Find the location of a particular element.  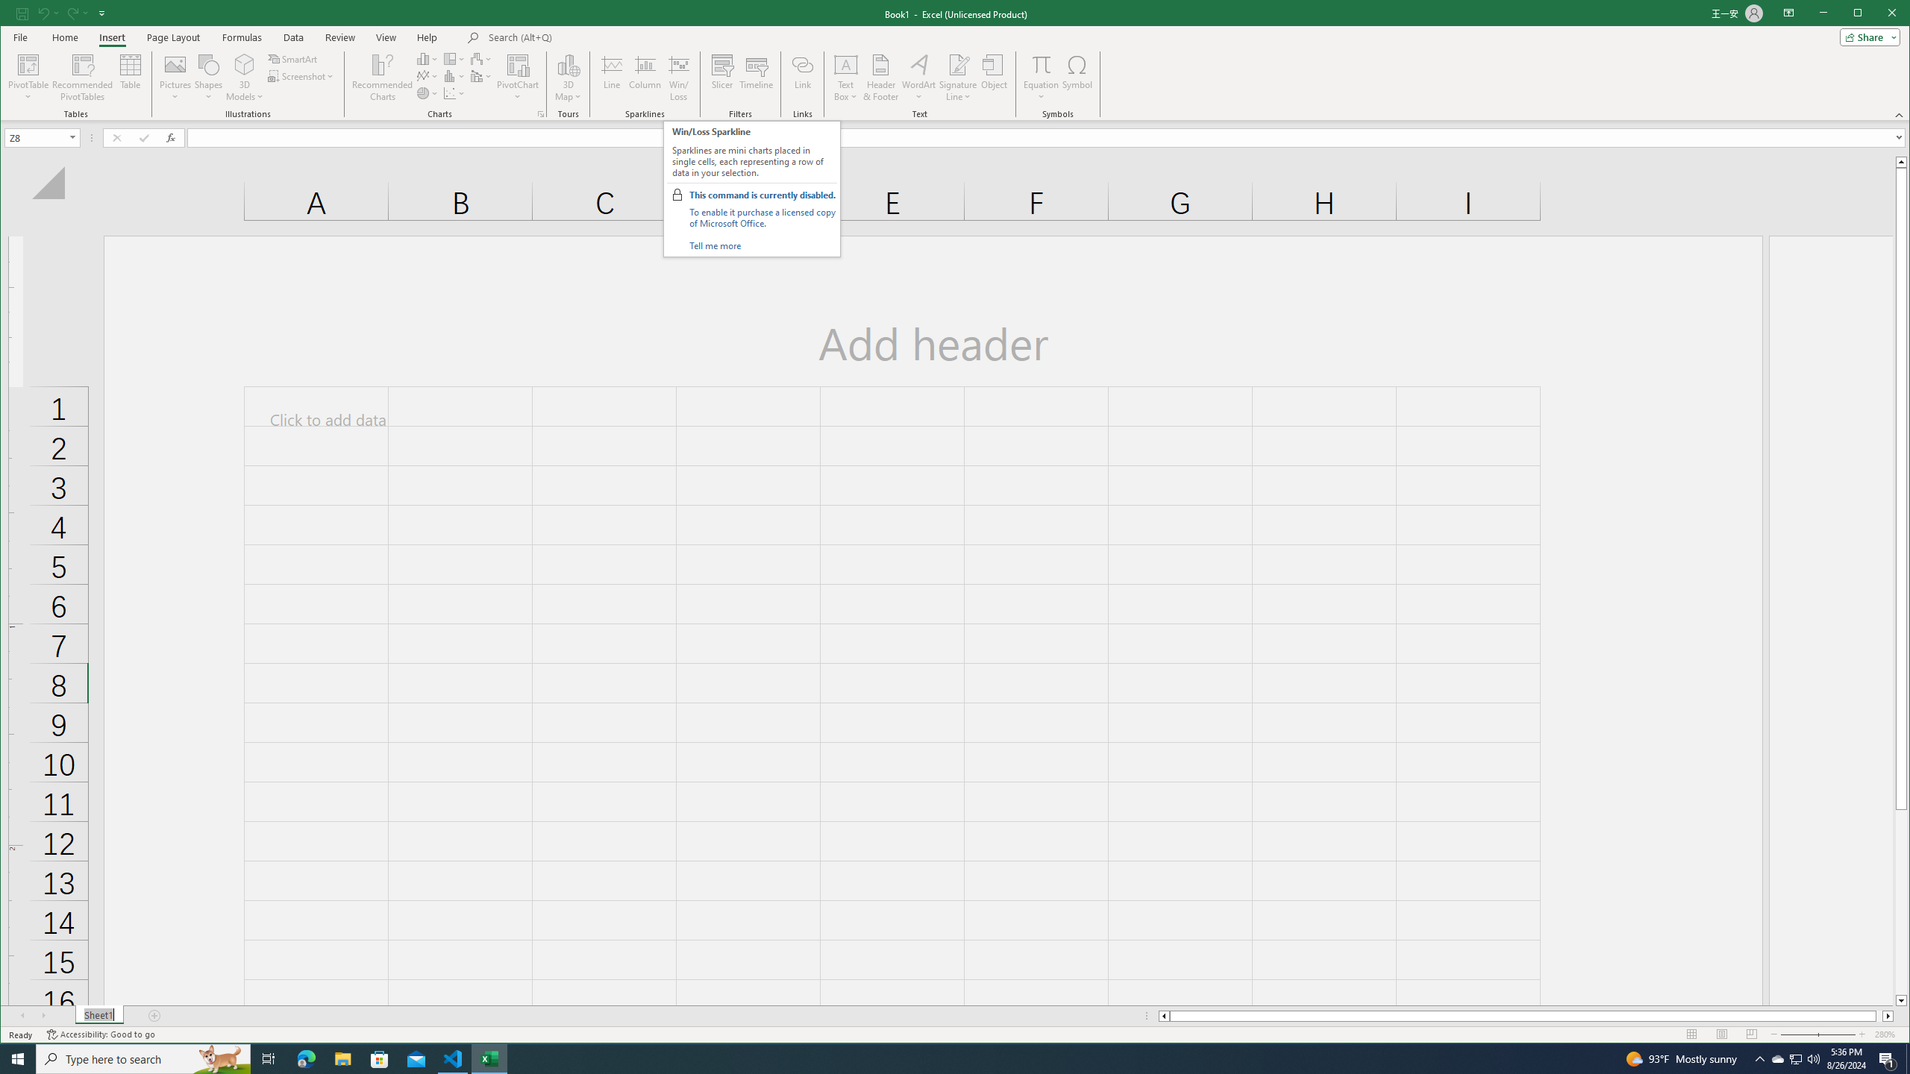

Sheet Tab is located at coordinates (98, 1016).